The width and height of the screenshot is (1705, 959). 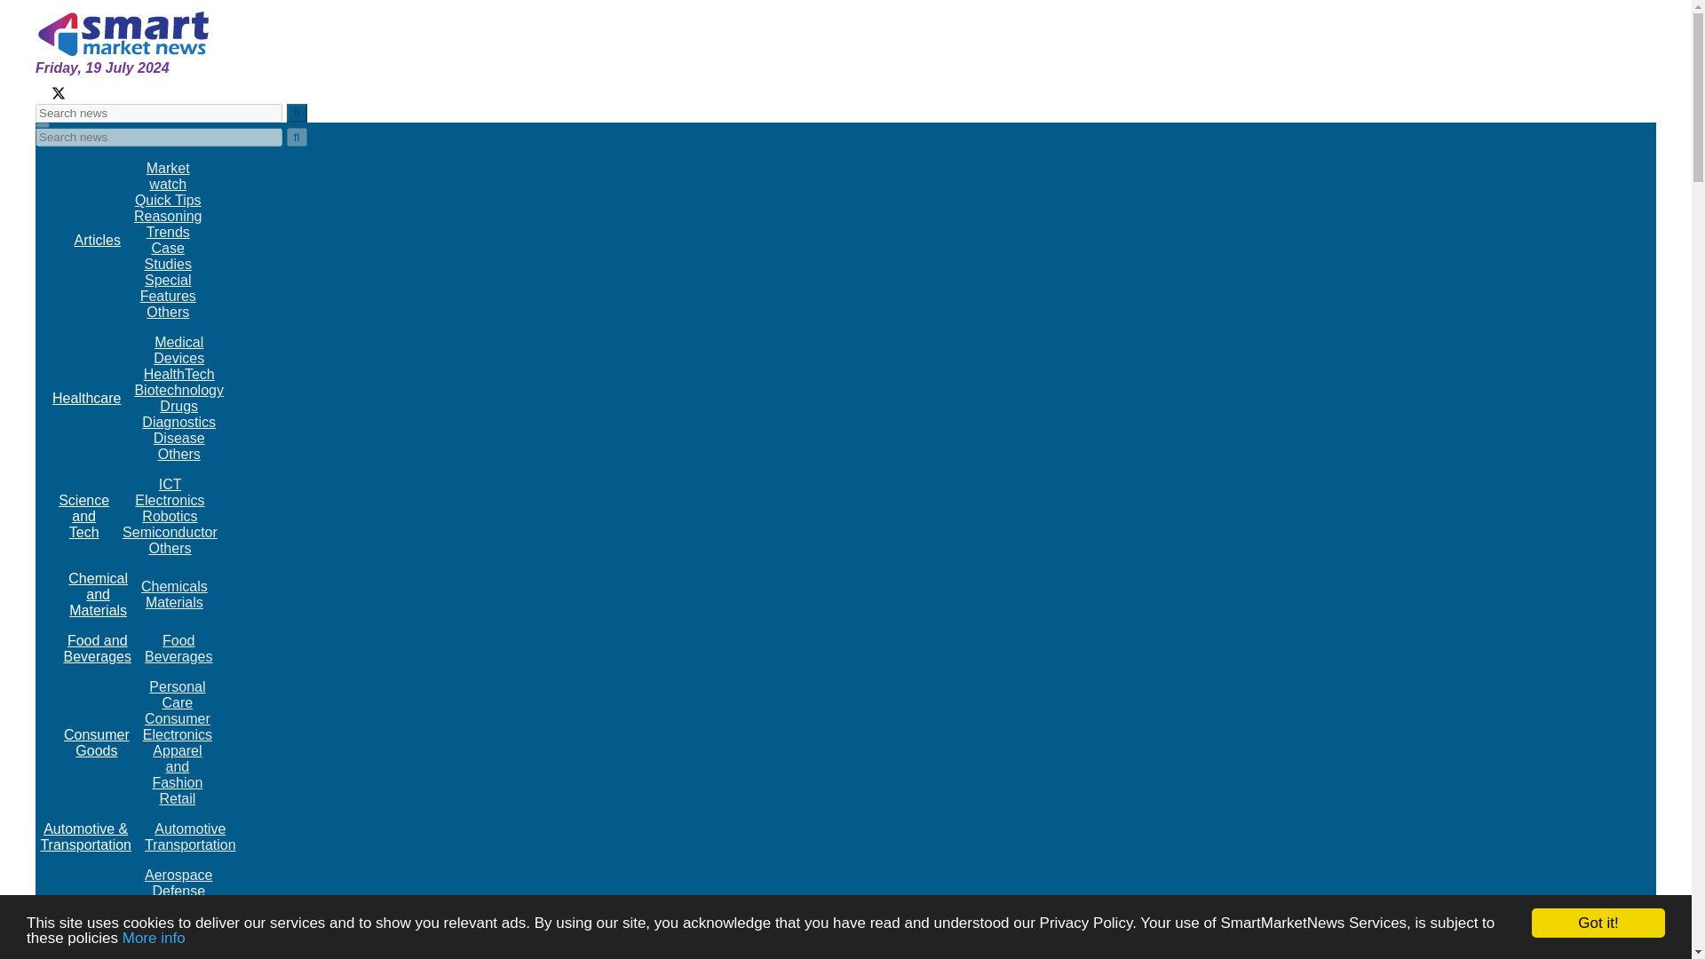 I want to click on Market watch, so click(x=168, y=176).